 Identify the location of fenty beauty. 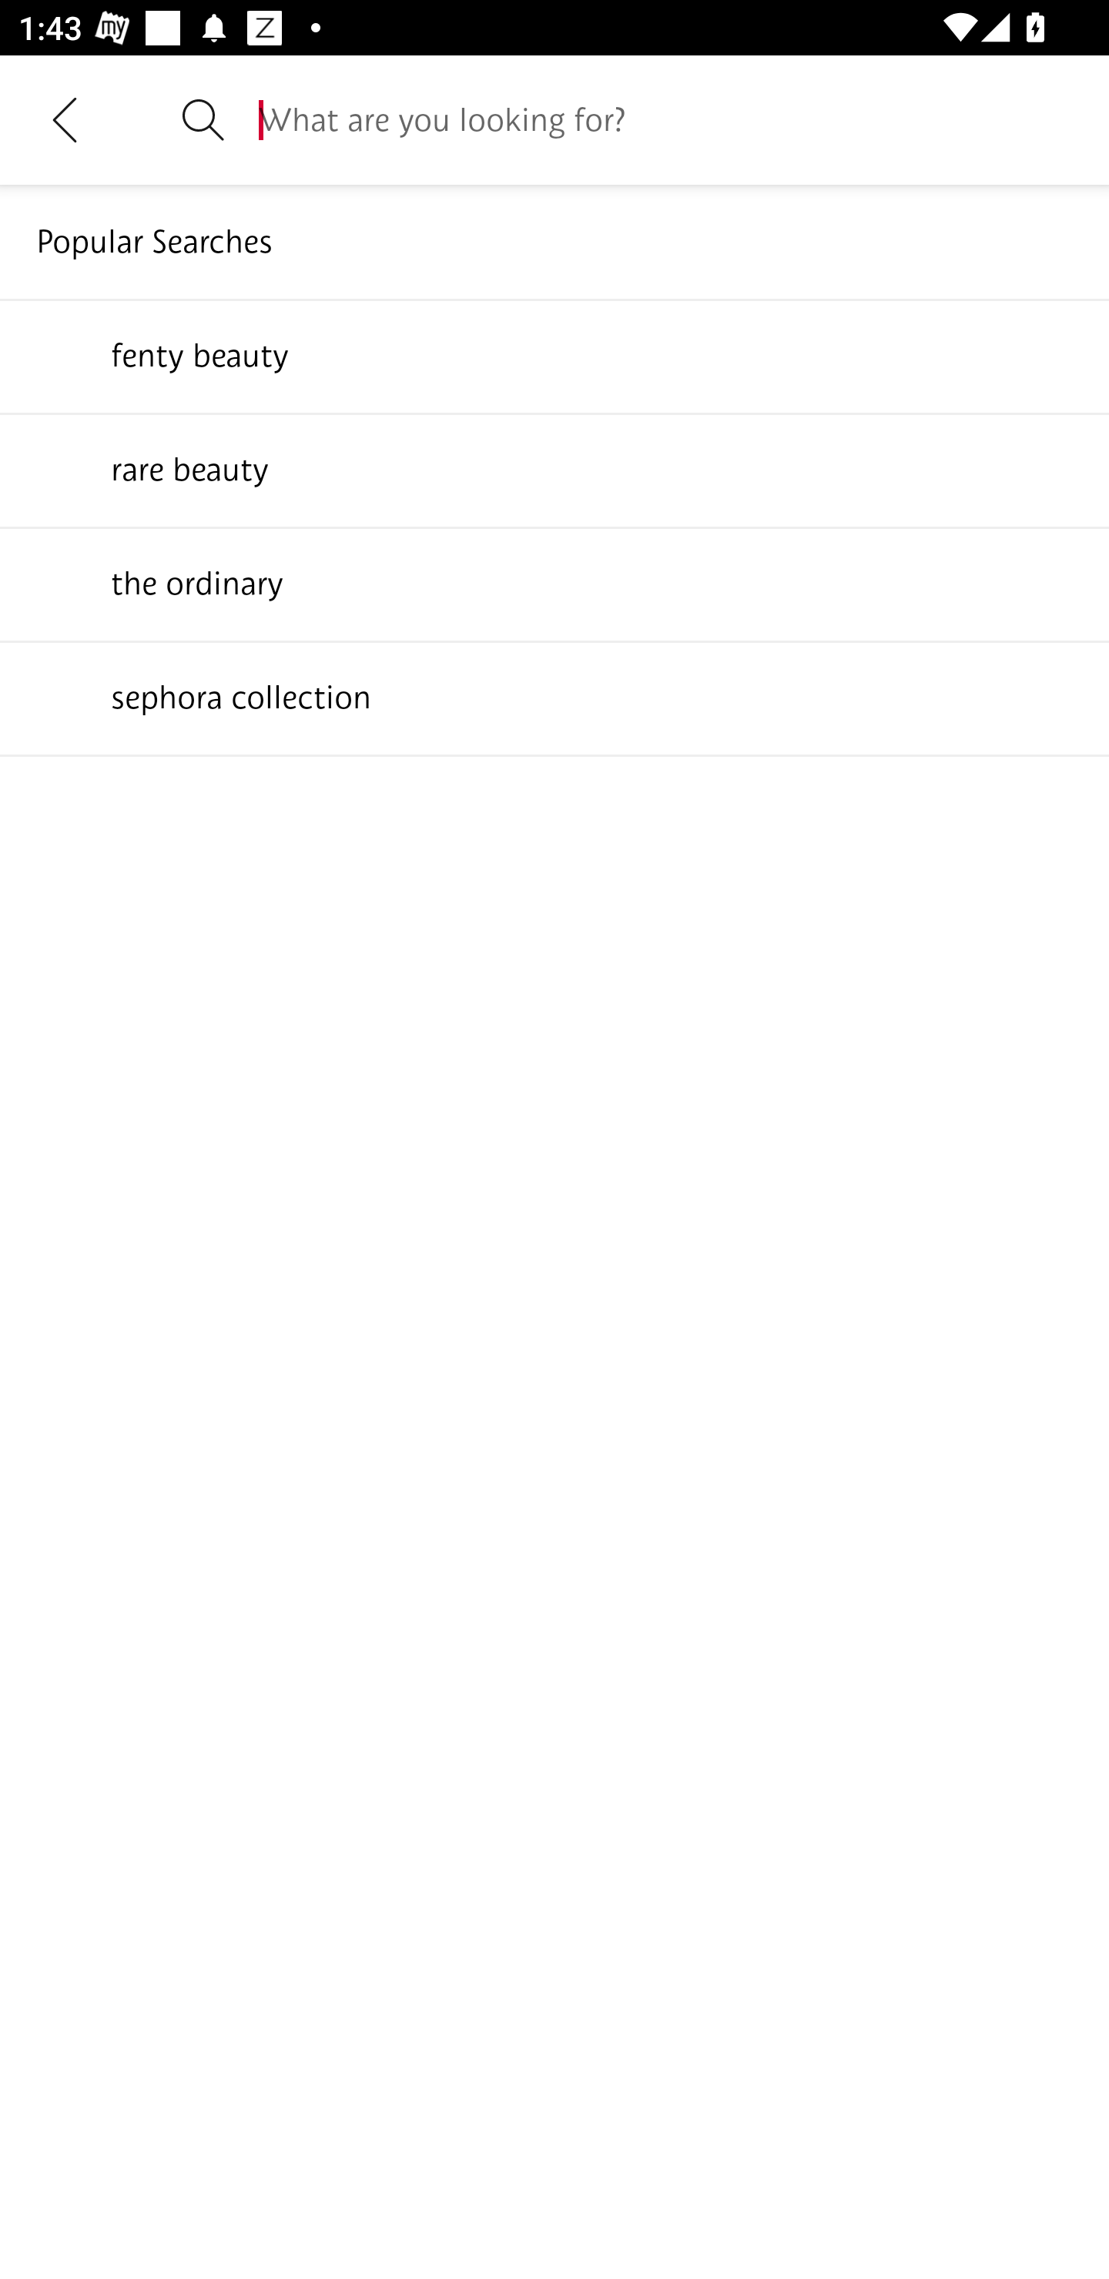
(554, 355).